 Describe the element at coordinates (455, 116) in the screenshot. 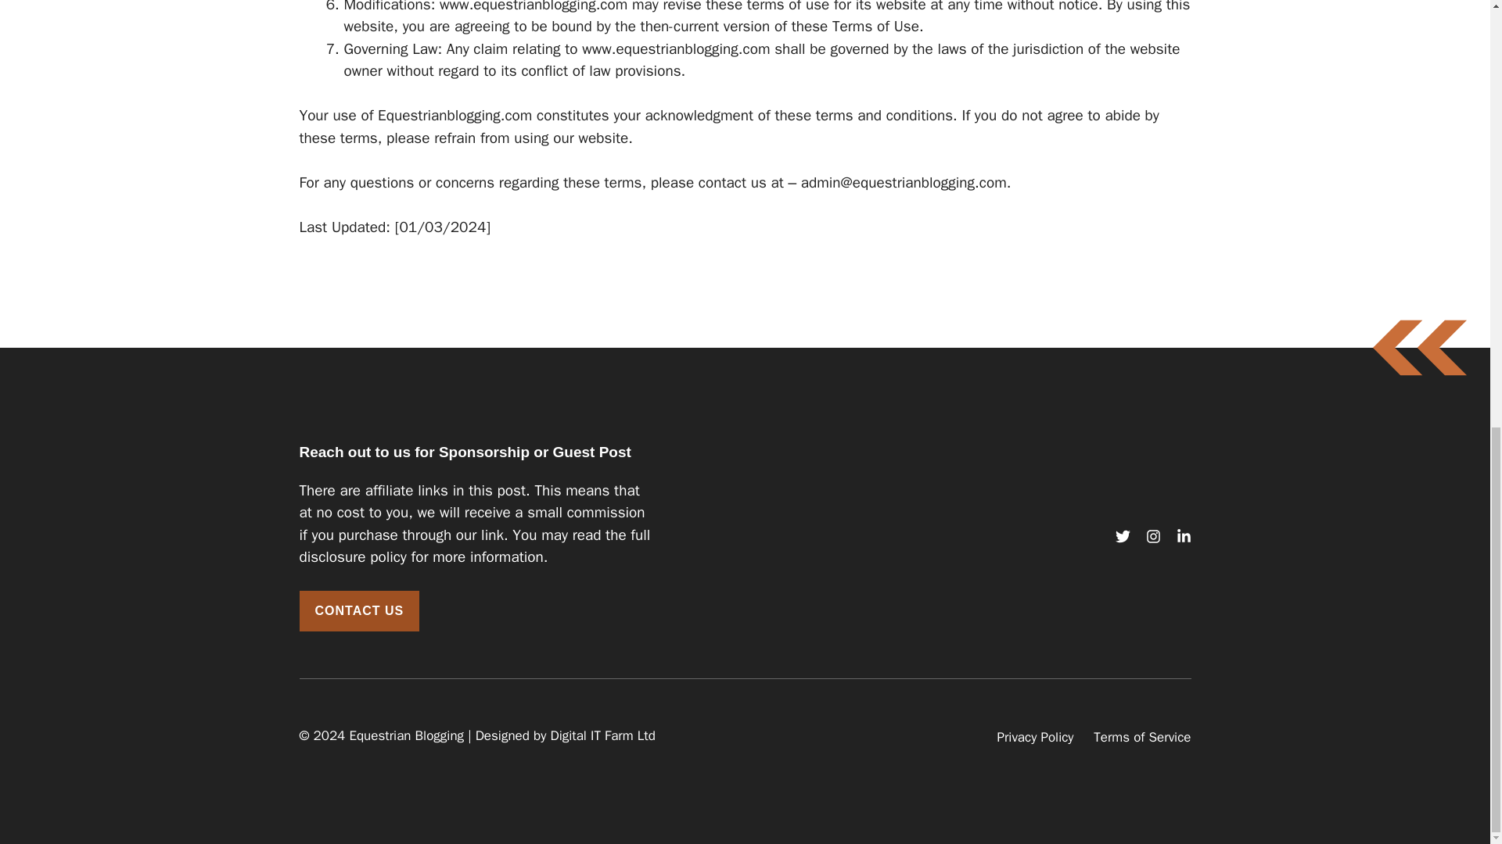

I see `Equestrianblogging.com` at that location.